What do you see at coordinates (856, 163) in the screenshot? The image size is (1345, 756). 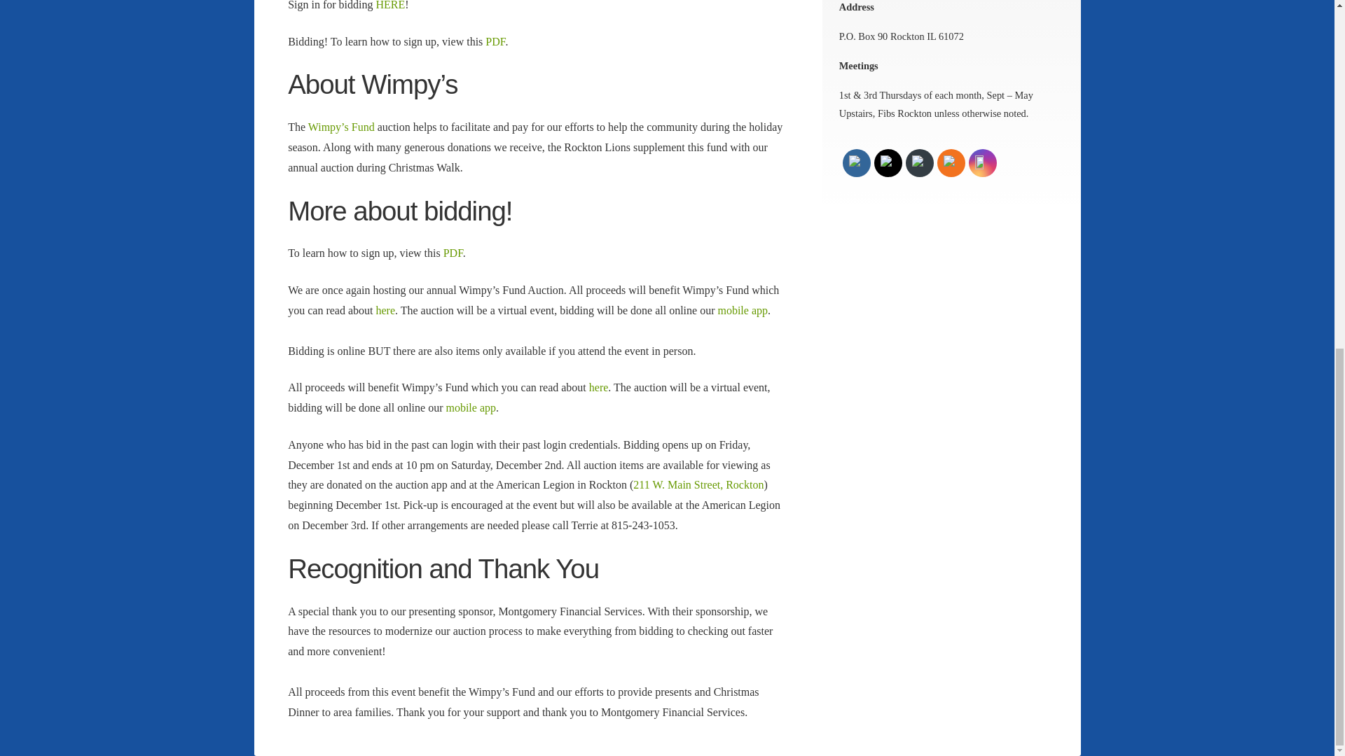 I see `Facebook` at bounding box center [856, 163].